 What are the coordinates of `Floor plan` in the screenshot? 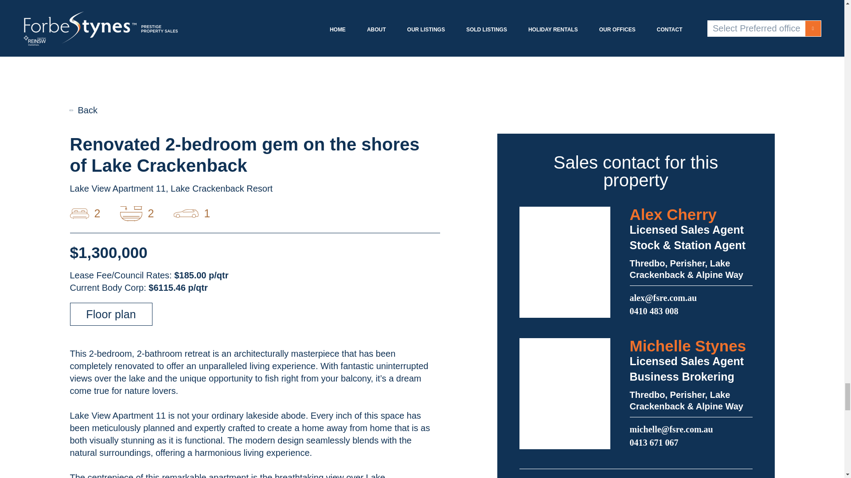 It's located at (111, 314).